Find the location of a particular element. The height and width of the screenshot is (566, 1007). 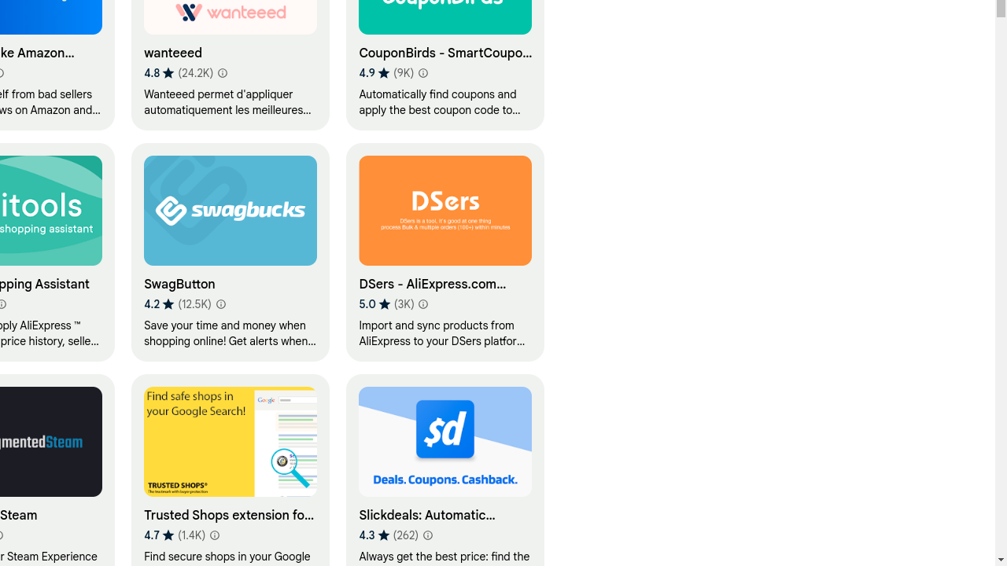

Learn more about results and reviews "Slickdeals: Automatic Coupons and Deals" is located at coordinates (428, 535).